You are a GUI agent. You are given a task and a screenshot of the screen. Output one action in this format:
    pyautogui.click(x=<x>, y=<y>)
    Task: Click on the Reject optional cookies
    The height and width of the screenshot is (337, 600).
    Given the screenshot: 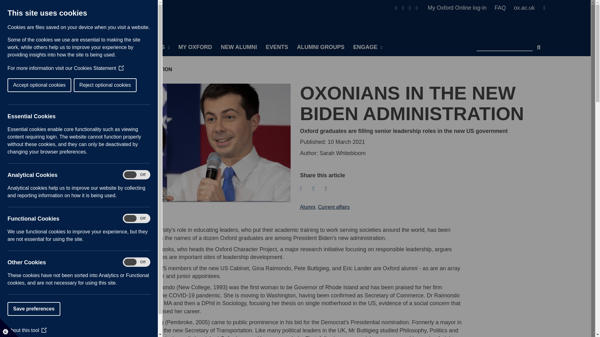 What is the action you would take?
    pyautogui.click(x=20, y=85)
    